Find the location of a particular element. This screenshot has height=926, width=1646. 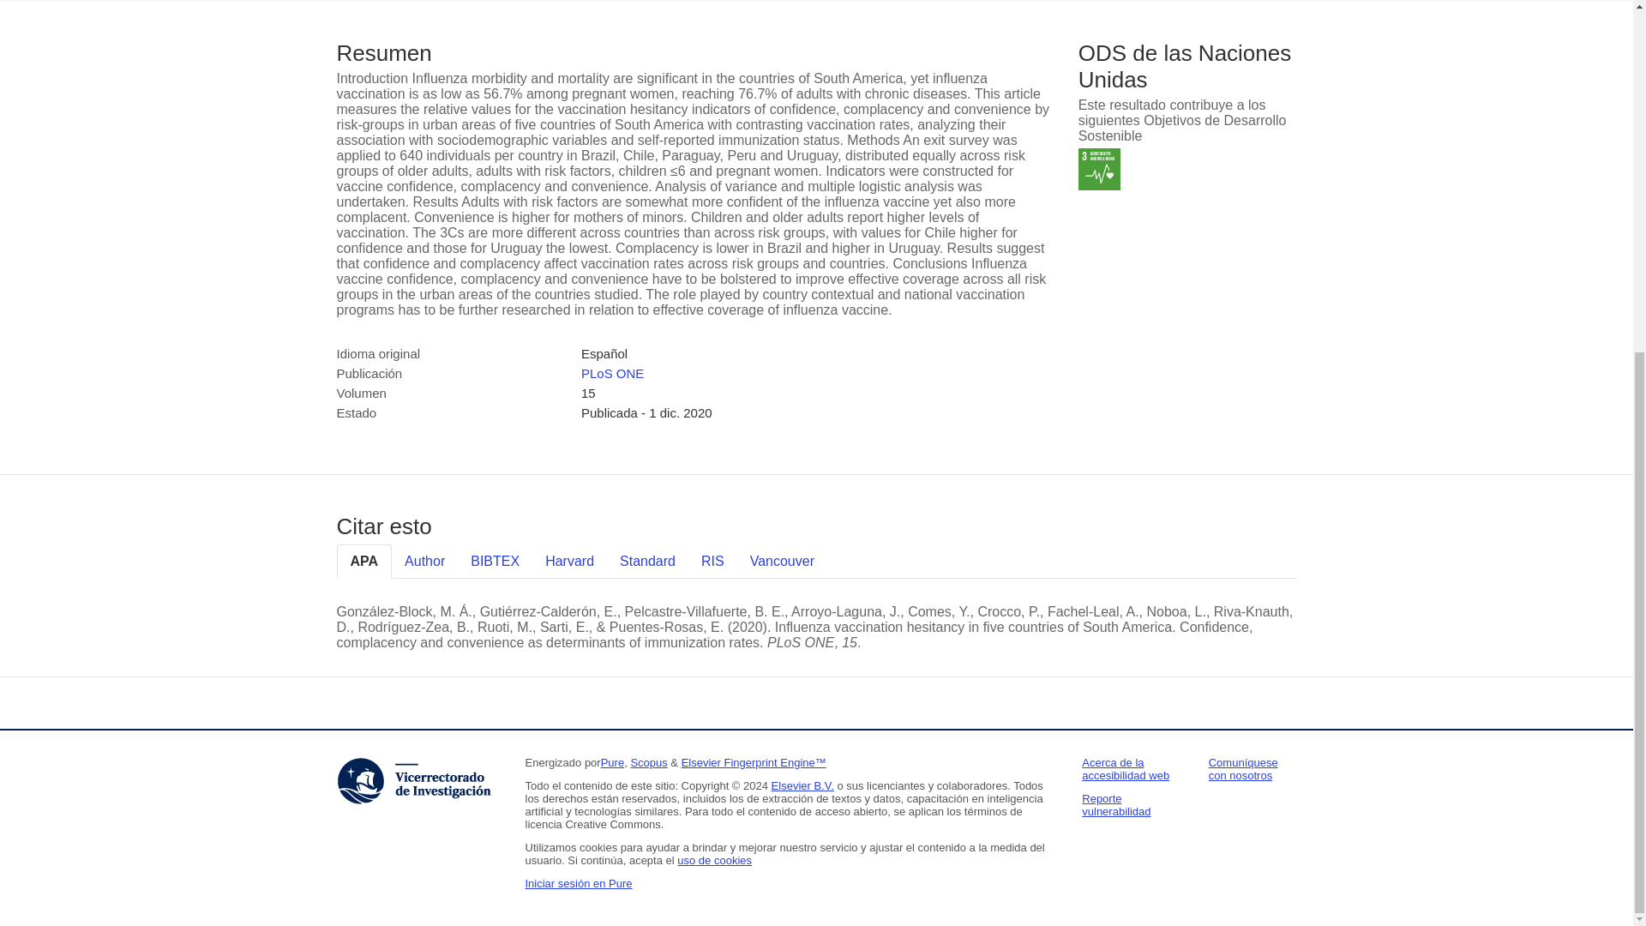

Scopus is located at coordinates (648, 763).